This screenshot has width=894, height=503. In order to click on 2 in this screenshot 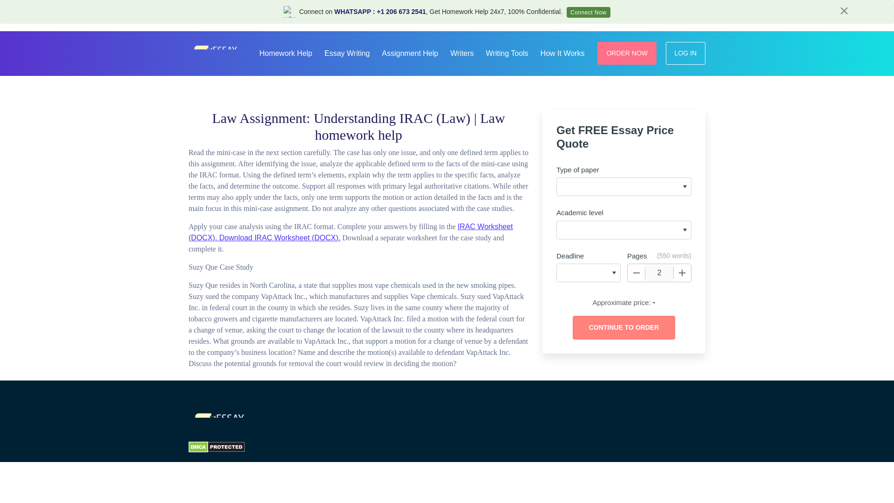, I will do `click(659, 273)`.